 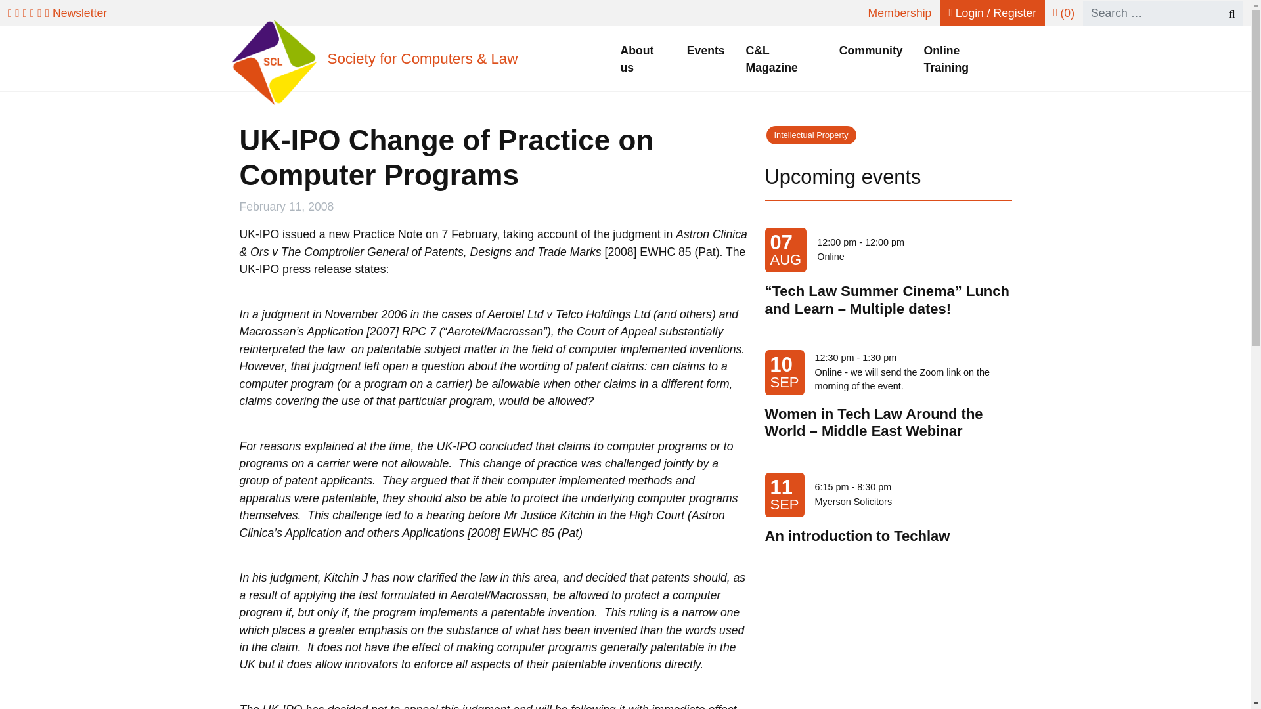 What do you see at coordinates (705, 51) in the screenshot?
I see `Events` at bounding box center [705, 51].